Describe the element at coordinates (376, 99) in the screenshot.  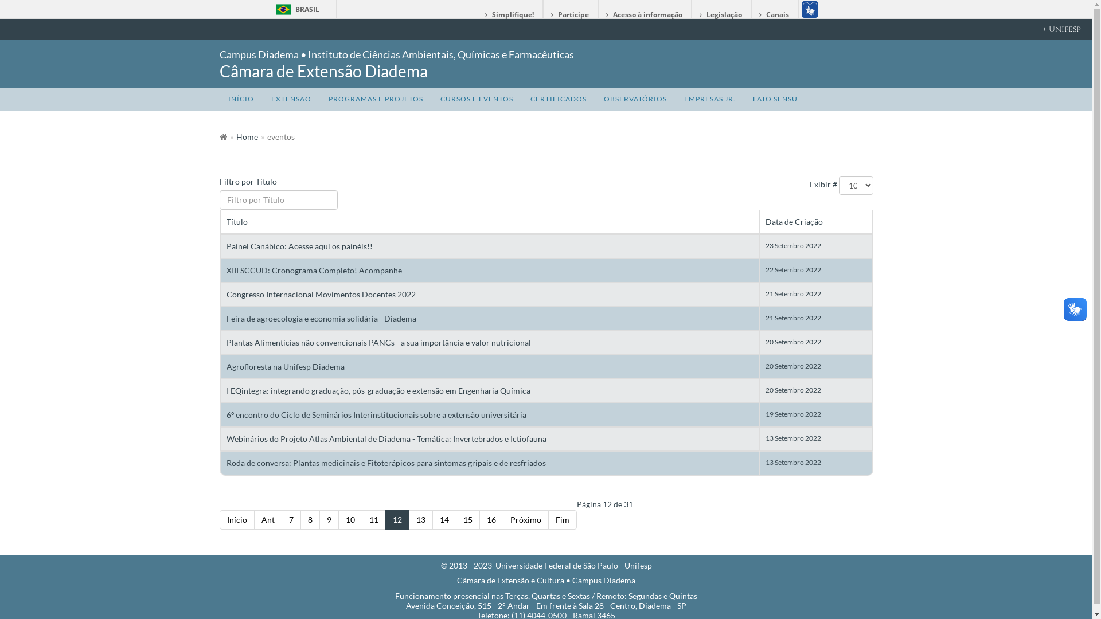
I see `PROGRAMAS E PROJETOS` at that location.